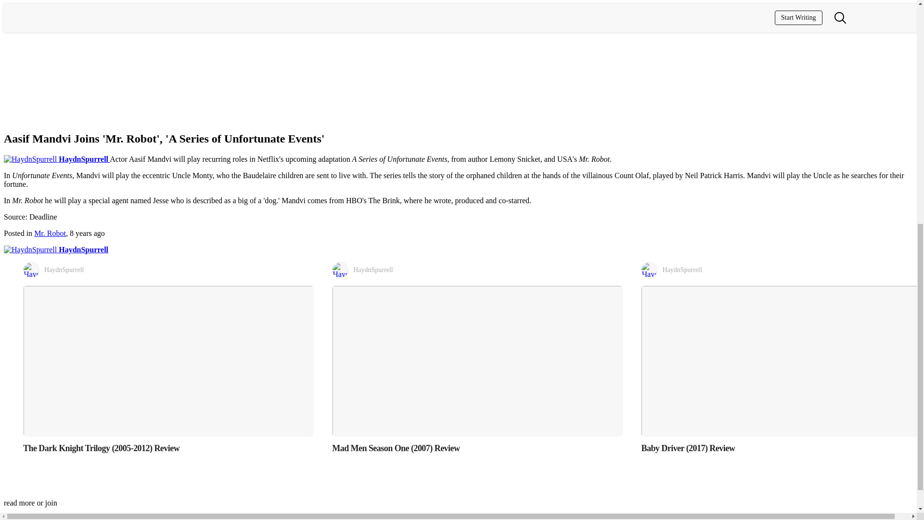 The width and height of the screenshot is (924, 520). I want to click on HaydnSpurrell, so click(168, 270).